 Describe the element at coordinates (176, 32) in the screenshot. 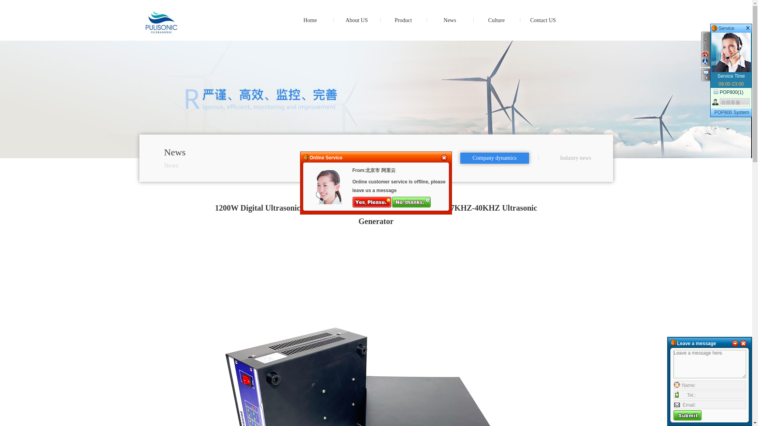

I see `digital ultrasonic generator` at that location.